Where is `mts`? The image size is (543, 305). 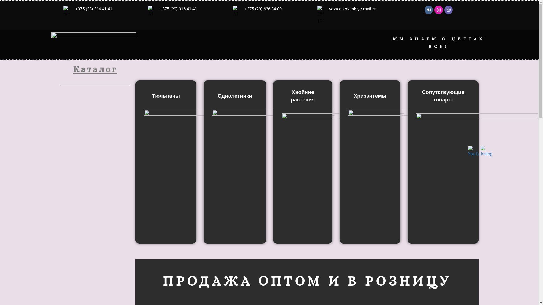
mts is located at coordinates (66, 11).